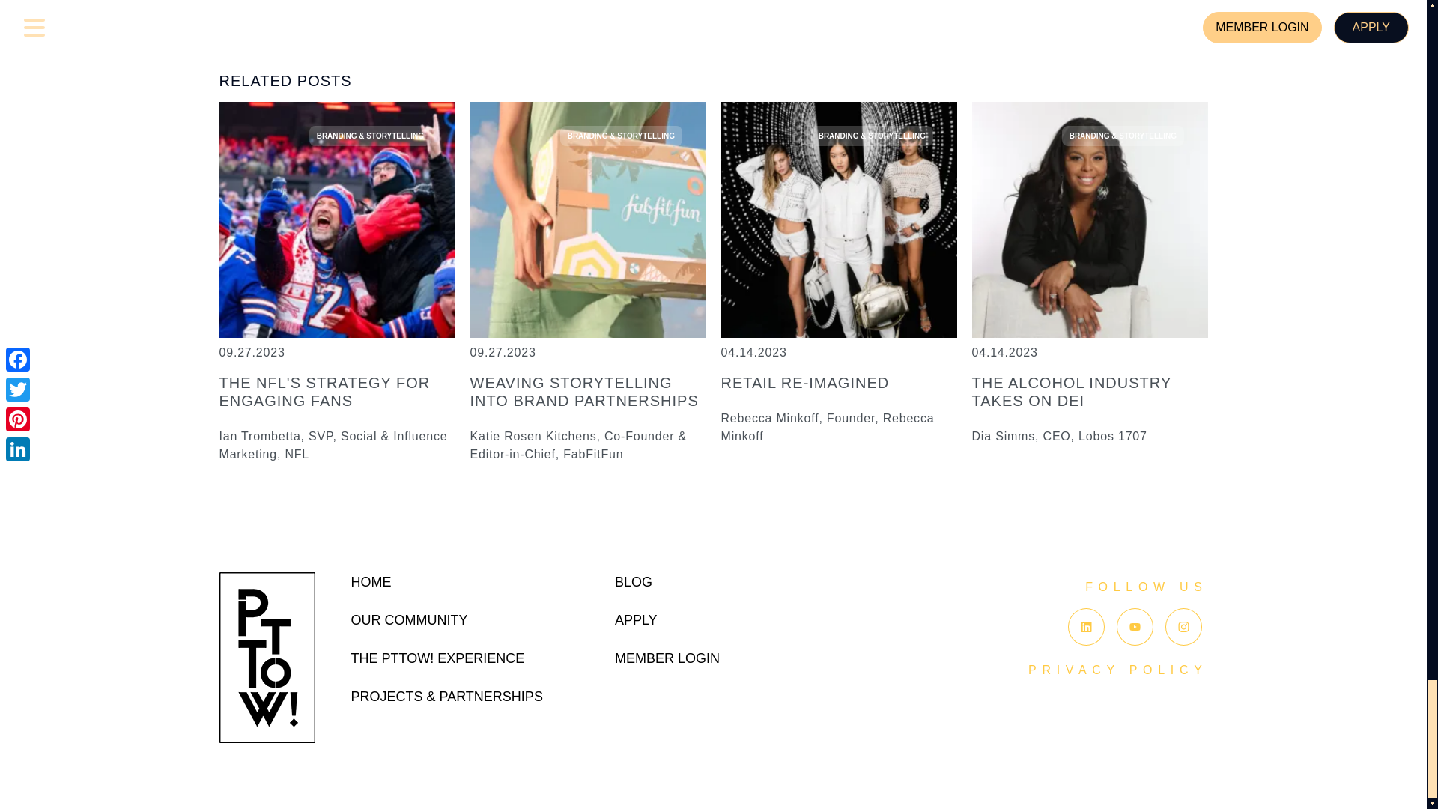 This screenshot has height=809, width=1438. What do you see at coordinates (1146, 587) in the screenshot?
I see `FOLLOW US` at bounding box center [1146, 587].